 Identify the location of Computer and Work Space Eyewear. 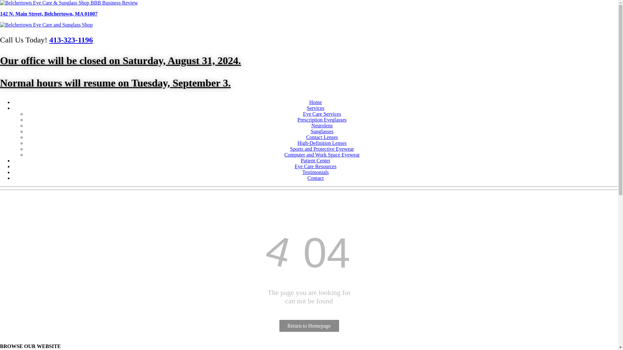
(322, 155).